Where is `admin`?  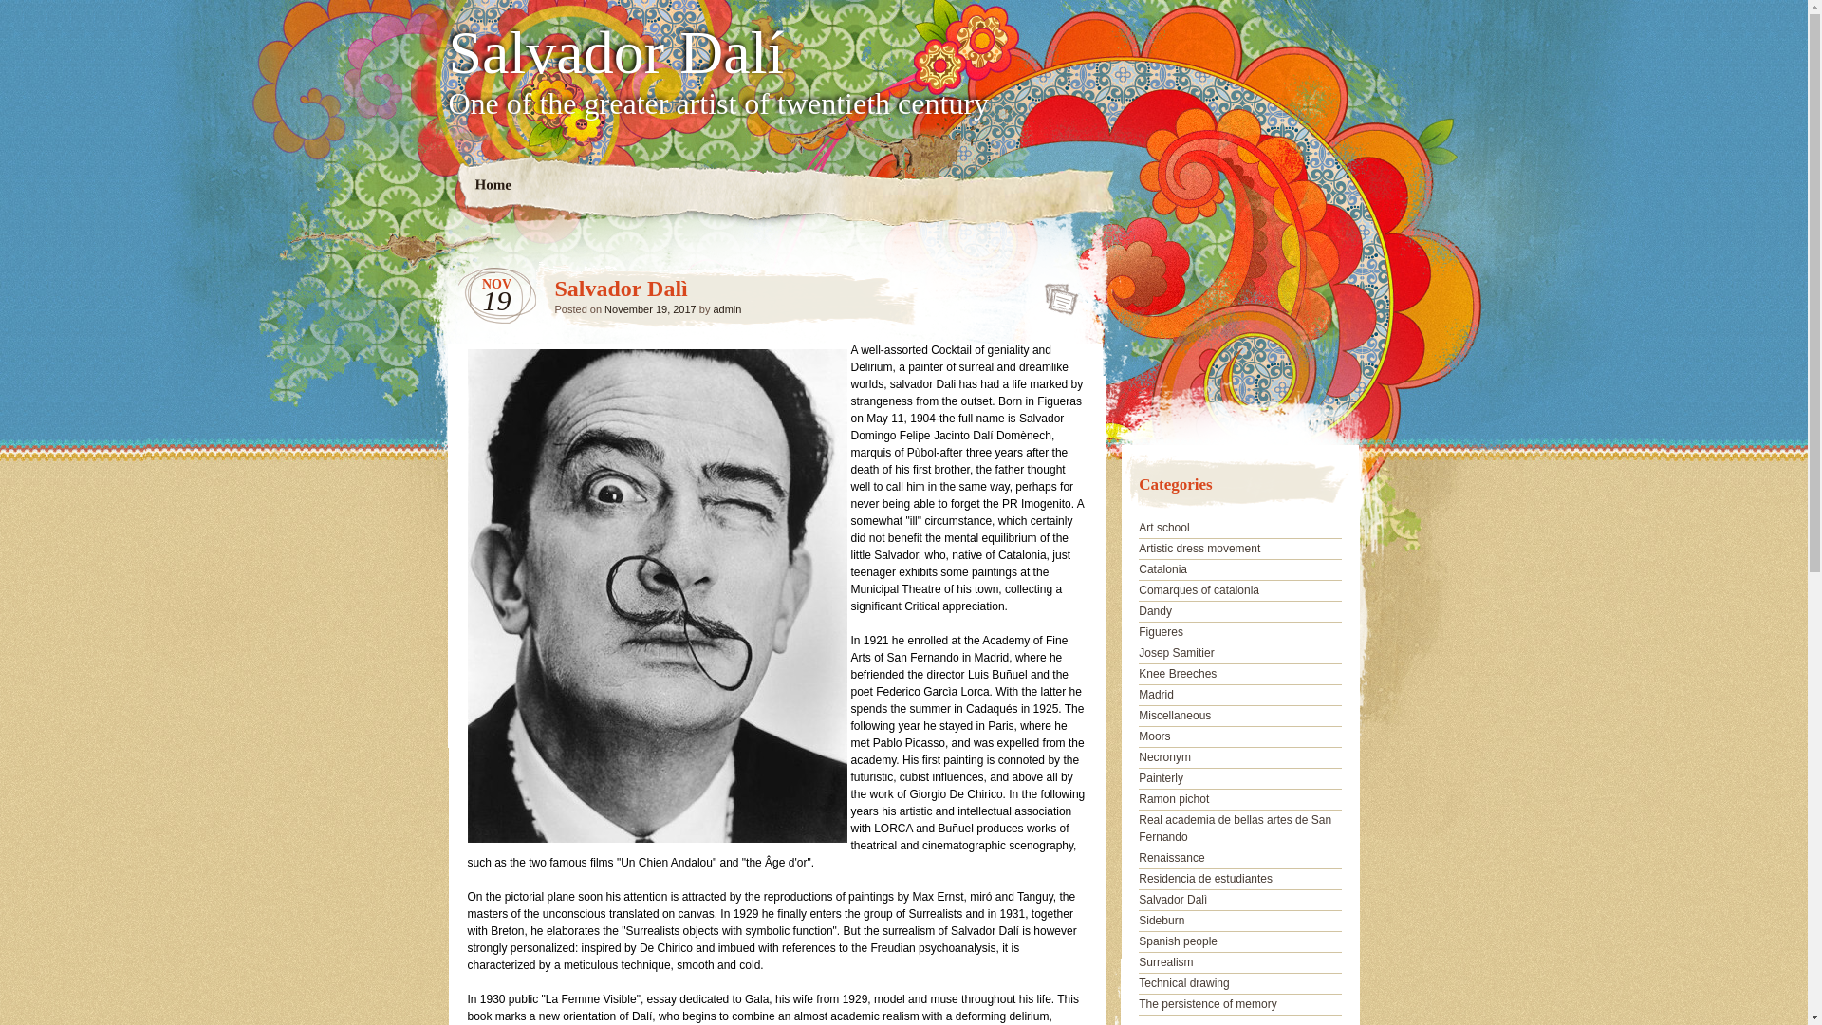 admin is located at coordinates (727, 309).